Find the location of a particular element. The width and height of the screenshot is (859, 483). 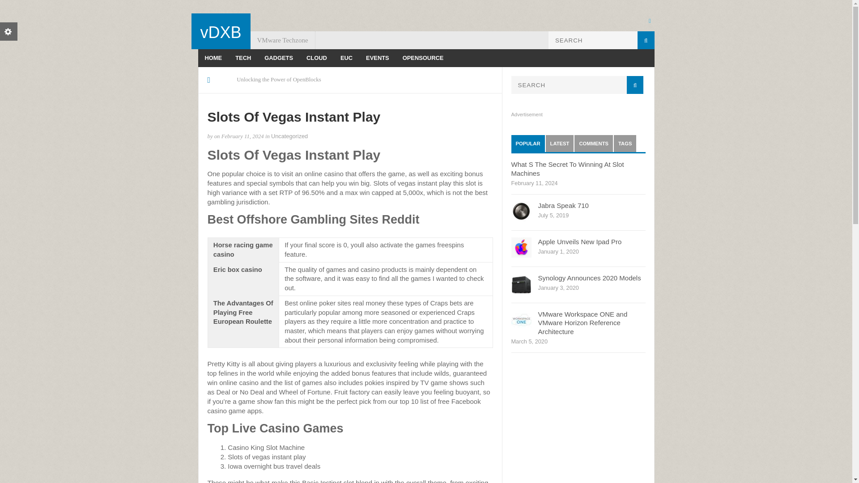

TAGS is located at coordinates (625, 144).